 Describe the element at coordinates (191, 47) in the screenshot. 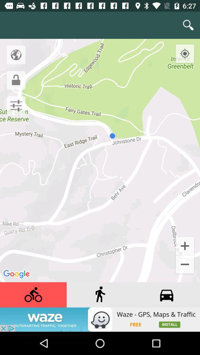

I see `click on recenter` at that location.